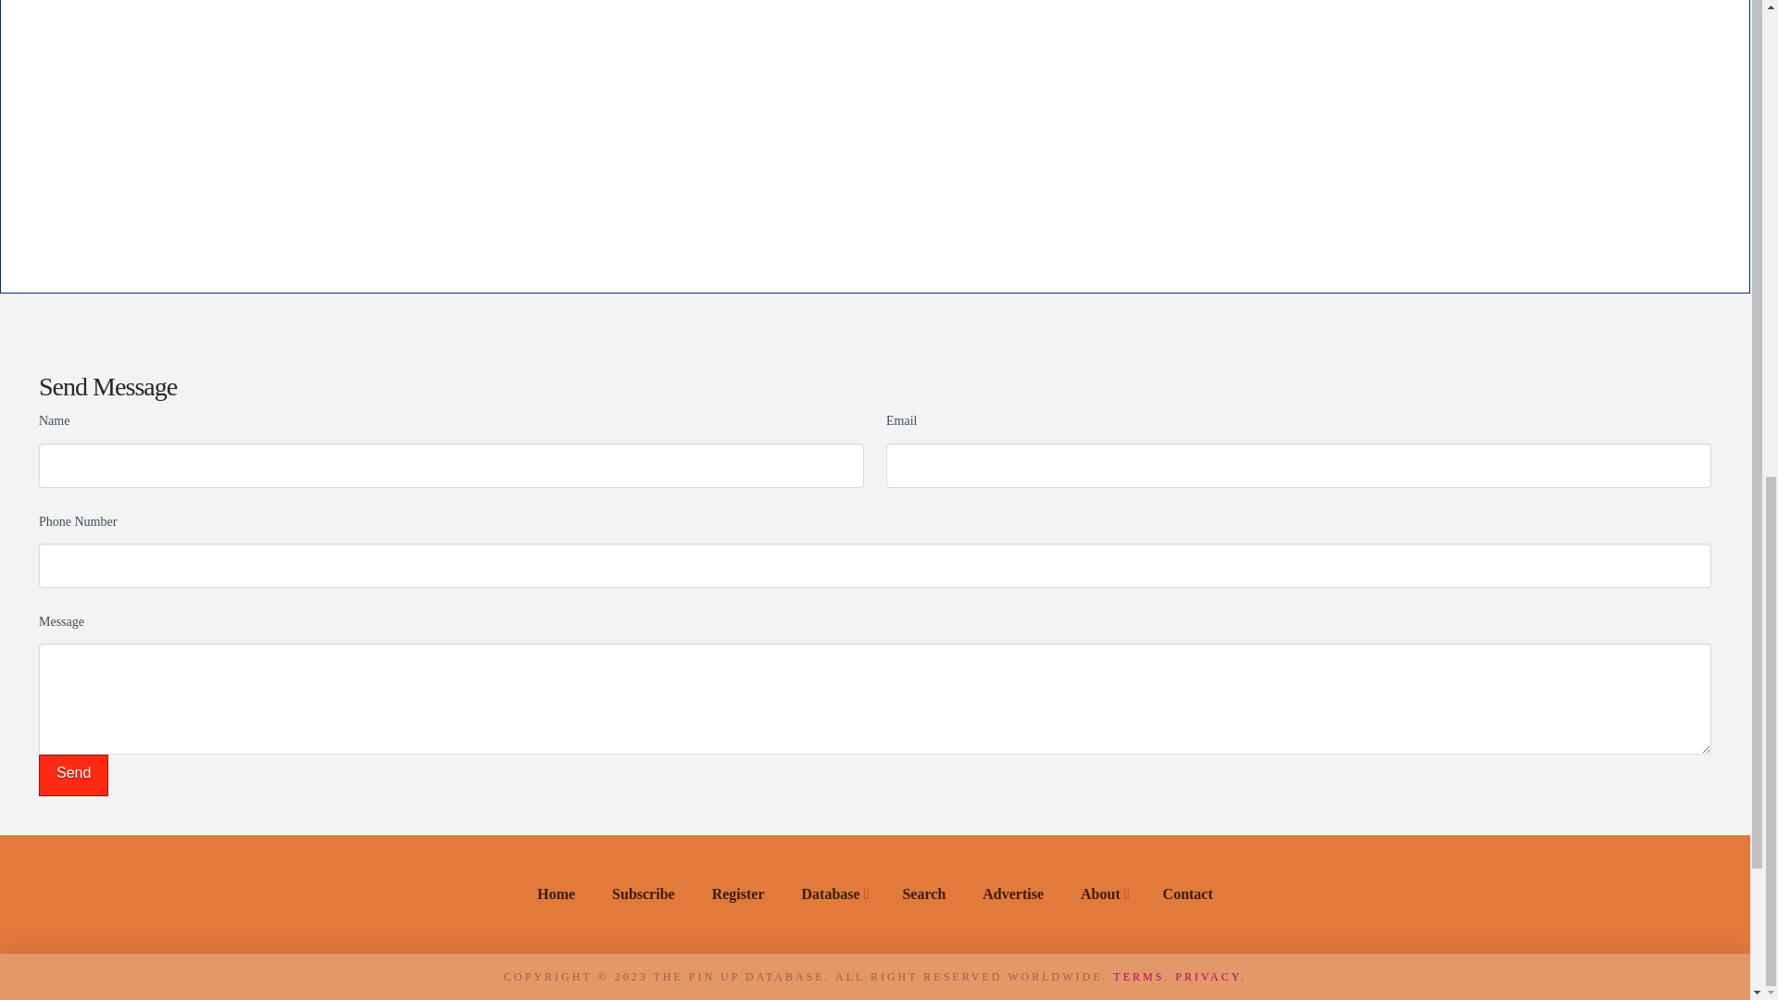 This screenshot has width=1778, height=1000. I want to click on TERMS, so click(1138, 976).